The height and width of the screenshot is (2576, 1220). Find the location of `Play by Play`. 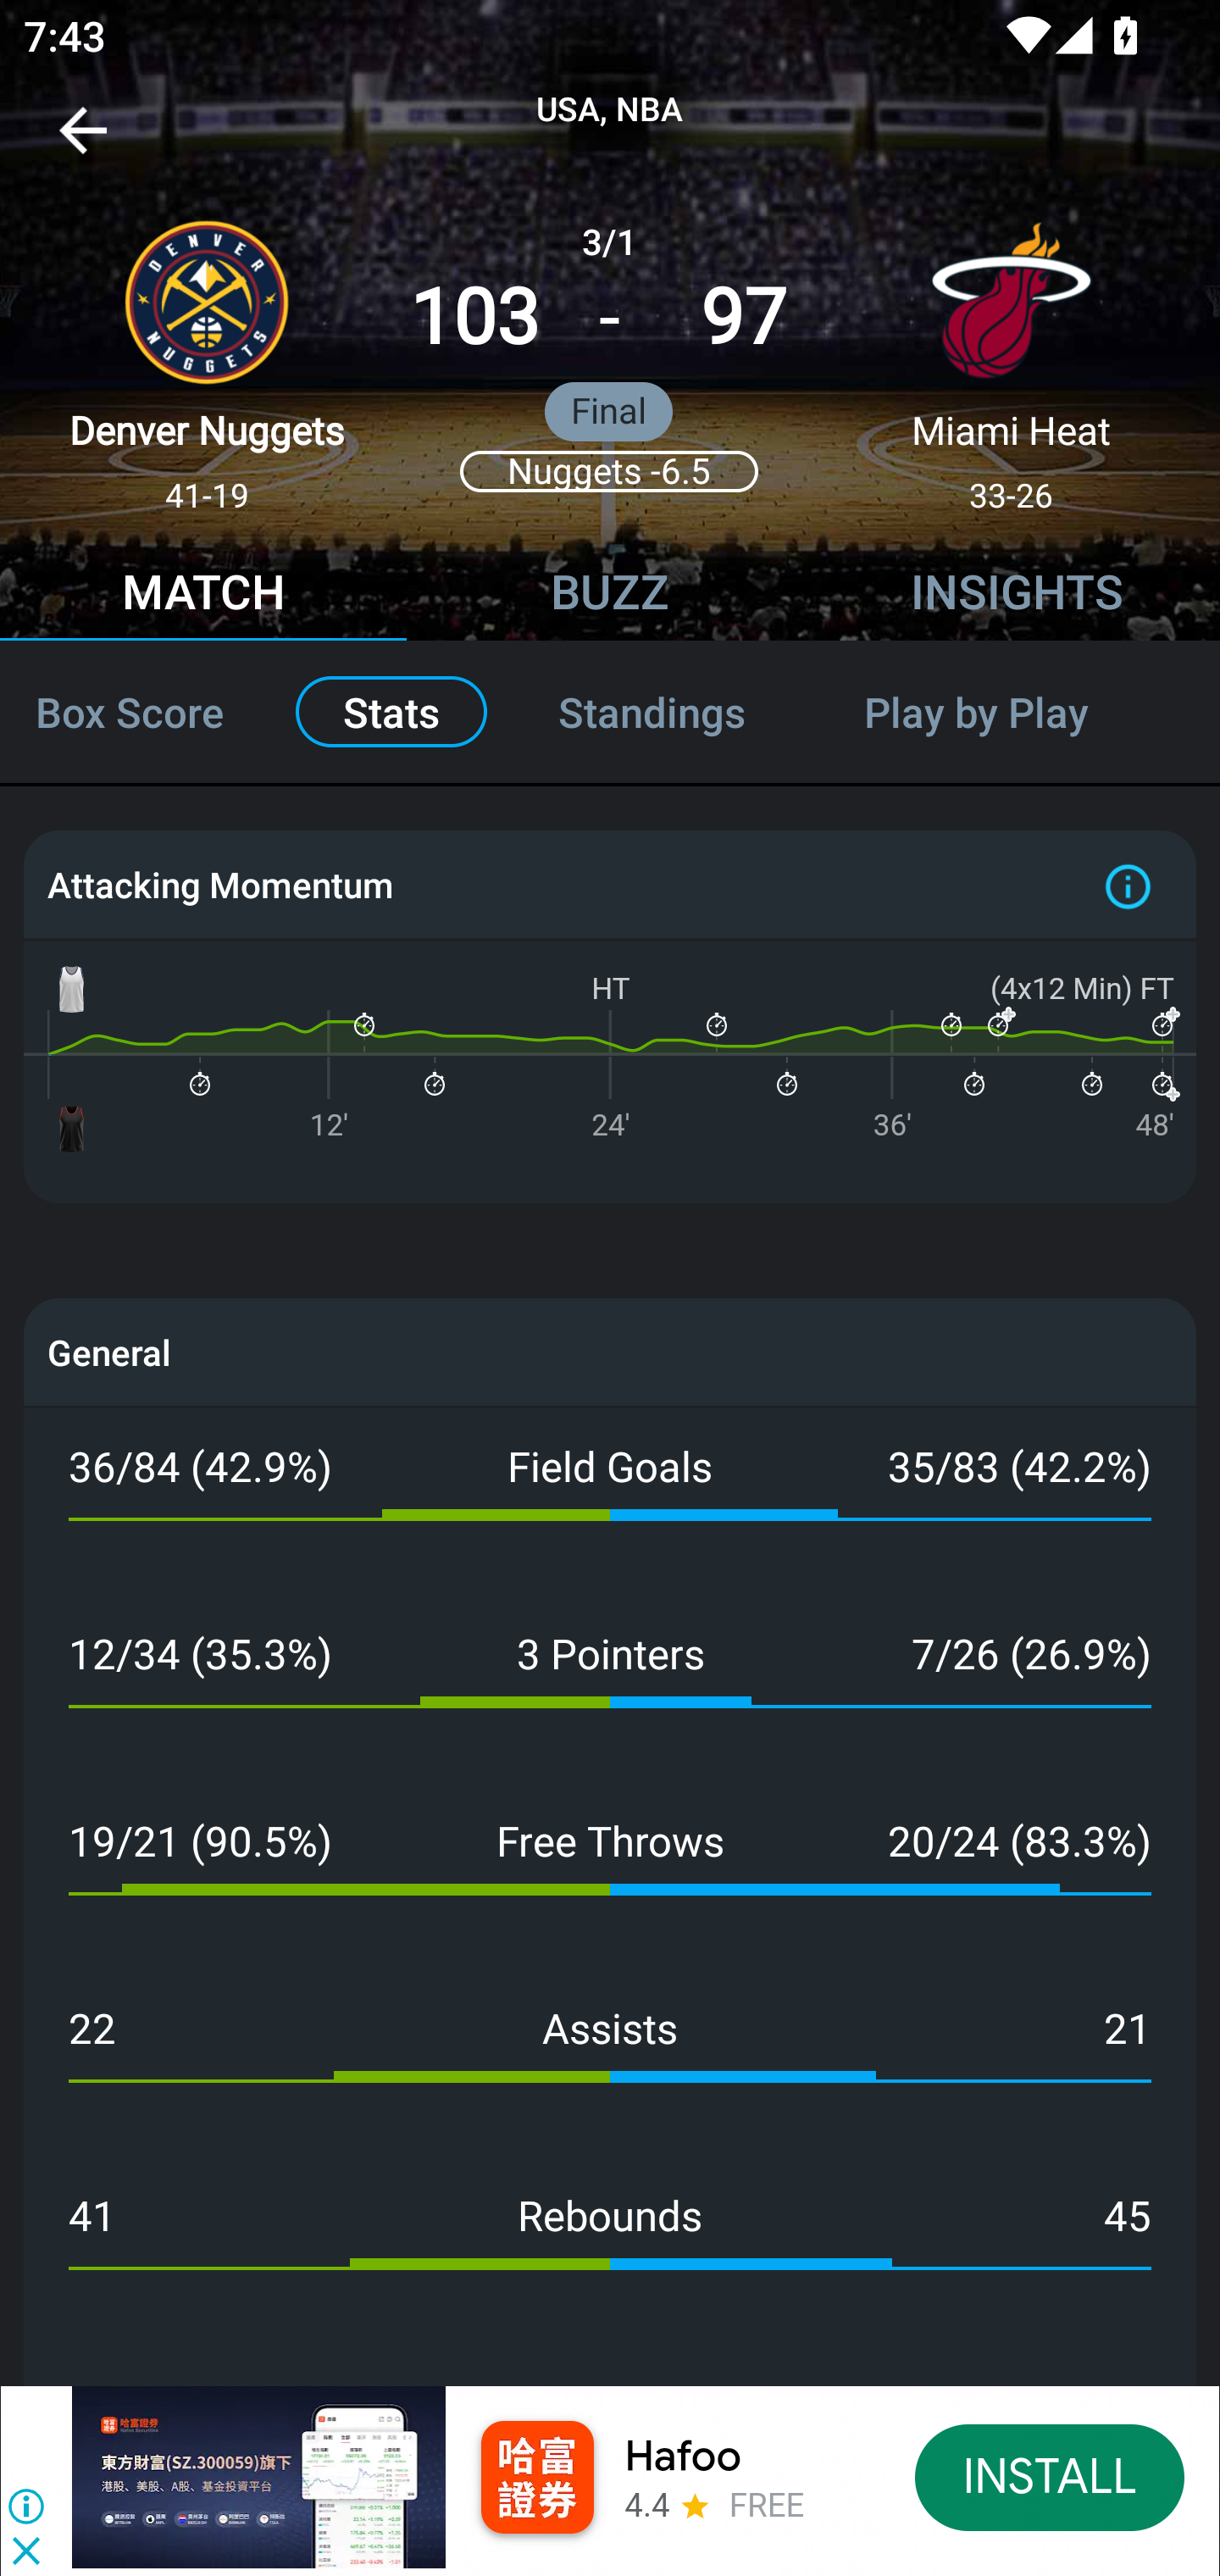

Play by Play is located at coordinates (1012, 712).